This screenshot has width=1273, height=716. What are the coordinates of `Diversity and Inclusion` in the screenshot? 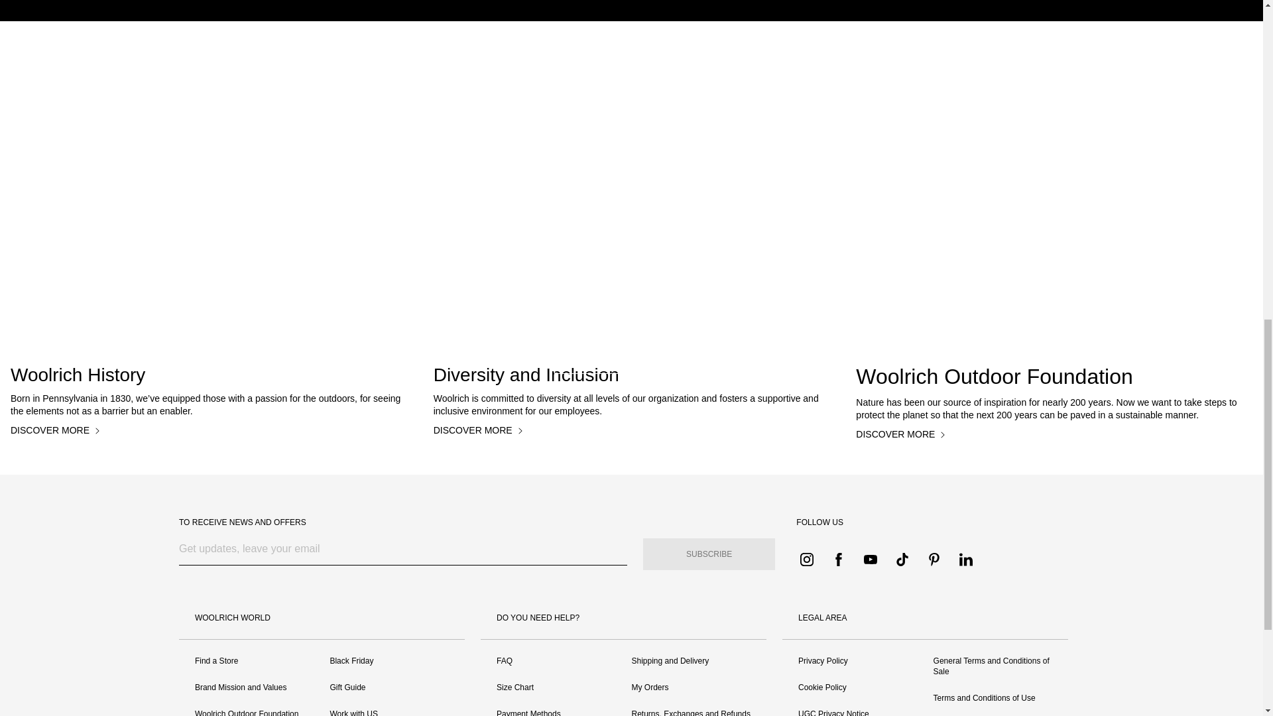 It's located at (631, 375).